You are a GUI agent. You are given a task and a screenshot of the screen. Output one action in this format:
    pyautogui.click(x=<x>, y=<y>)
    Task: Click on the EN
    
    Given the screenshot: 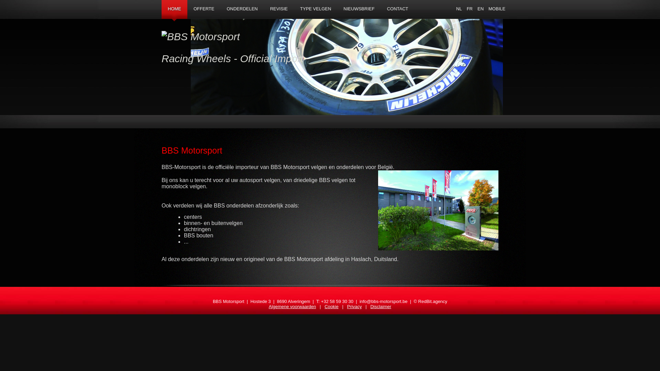 What is the action you would take?
    pyautogui.click(x=481, y=9)
    